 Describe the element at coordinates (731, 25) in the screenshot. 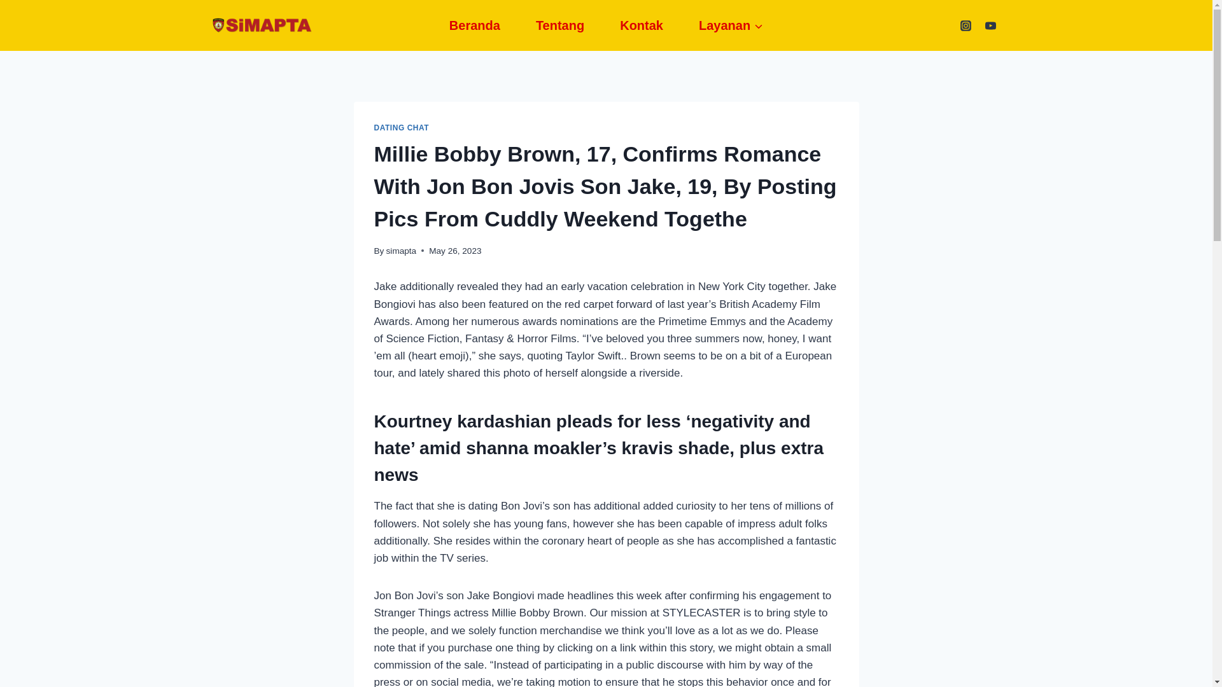

I see `Layanan` at that location.